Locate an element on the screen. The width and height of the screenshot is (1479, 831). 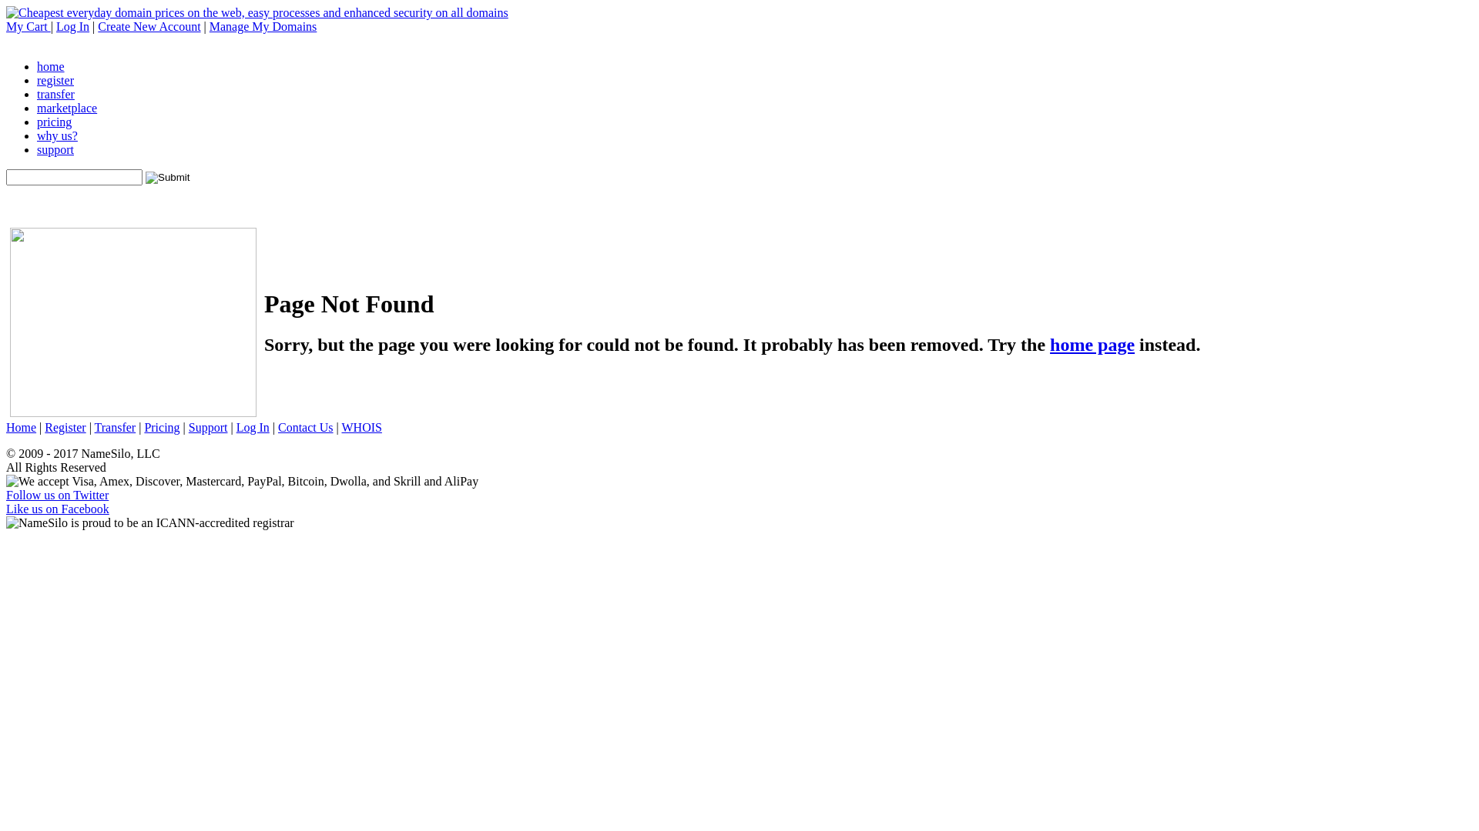
WHOIS is located at coordinates (361, 428).